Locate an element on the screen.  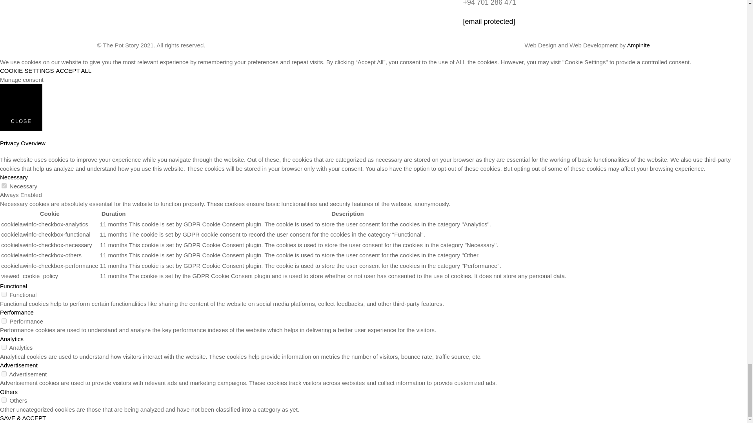
on is located at coordinates (4, 374).